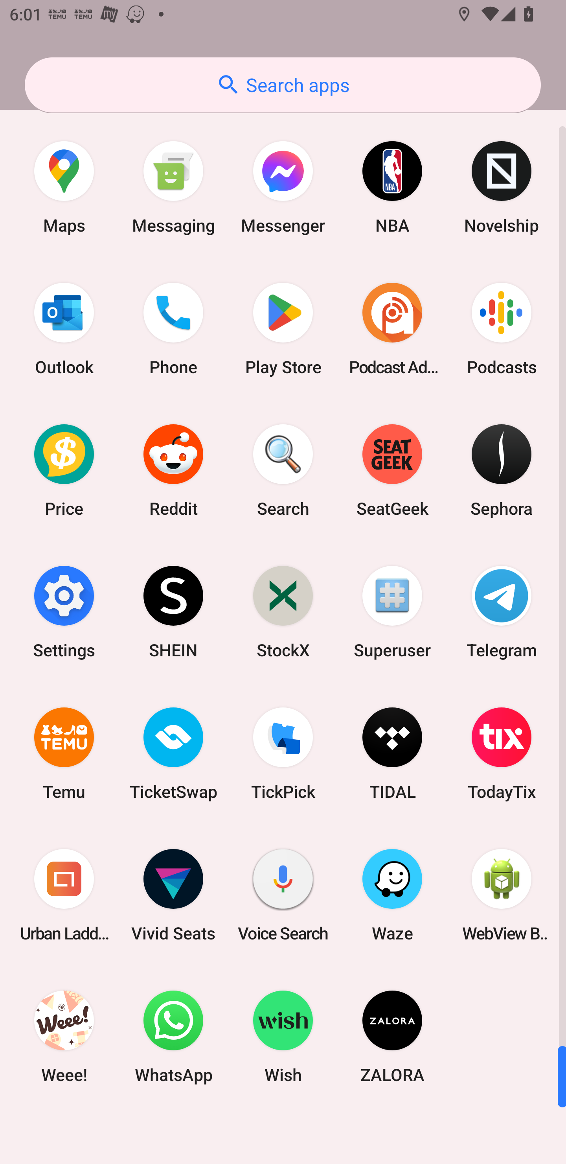  Describe the element at coordinates (283, 1036) in the screenshot. I see `Wish` at that location.